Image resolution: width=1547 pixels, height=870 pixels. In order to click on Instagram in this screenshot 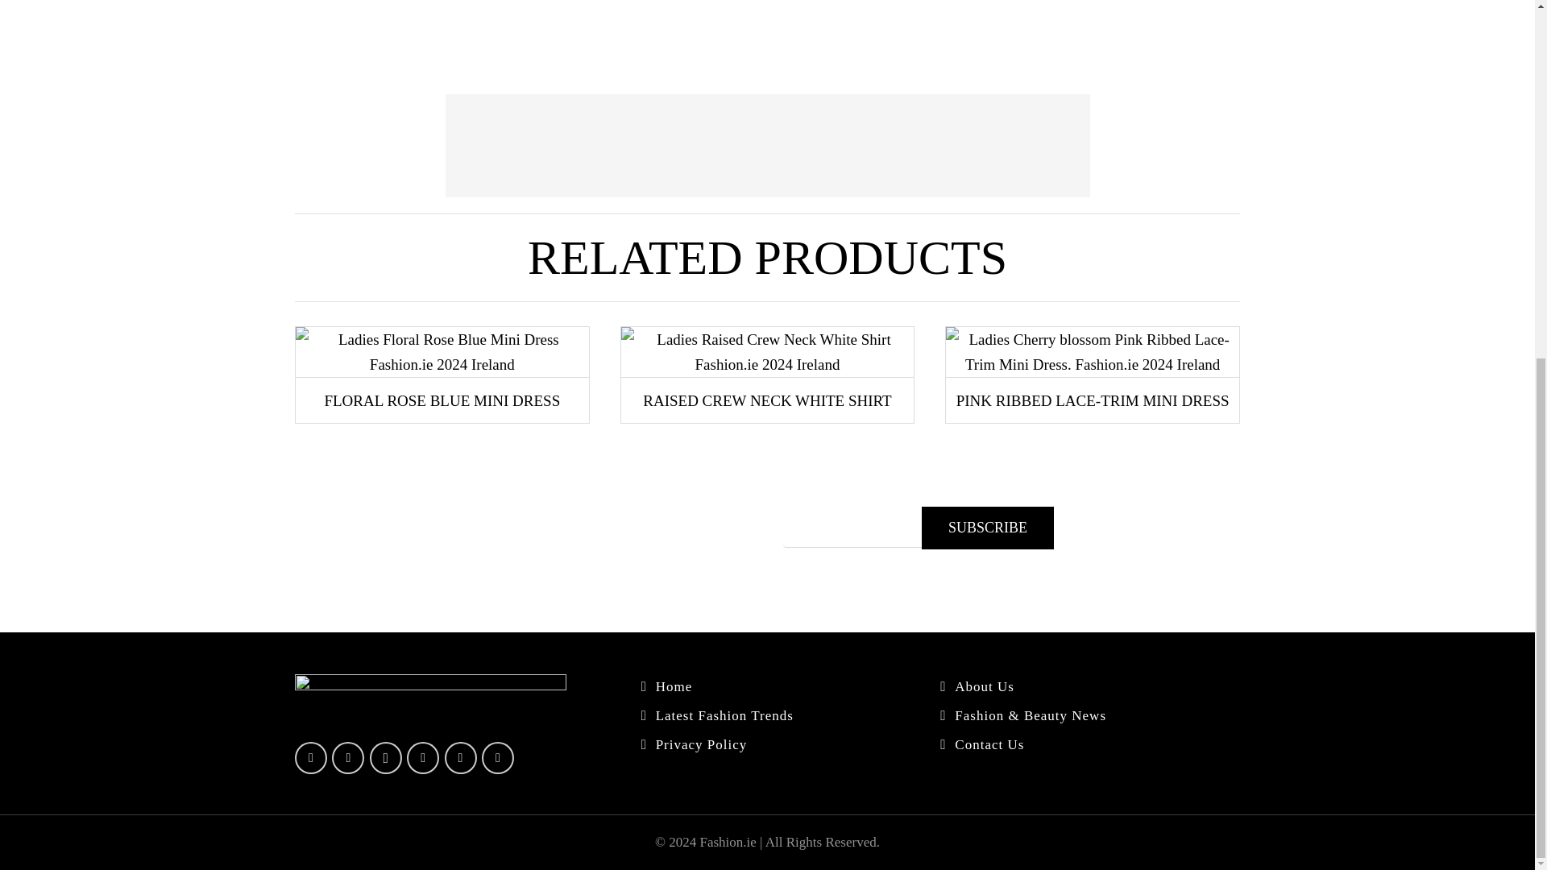, I will do `click(385, 758)`.